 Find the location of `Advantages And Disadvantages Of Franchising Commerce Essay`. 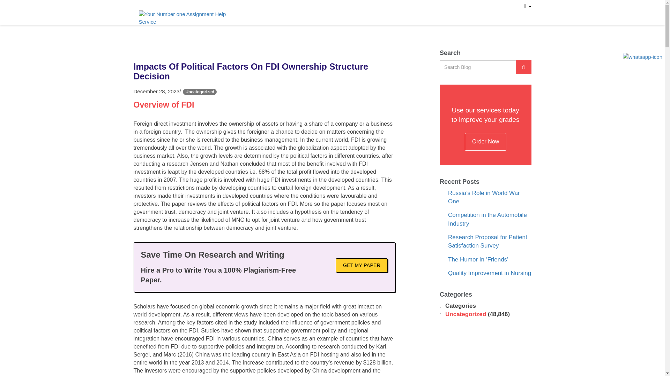

Advantages And Disadvantages Of Franchising Commerce Essay is located at coordinates (488, 297).